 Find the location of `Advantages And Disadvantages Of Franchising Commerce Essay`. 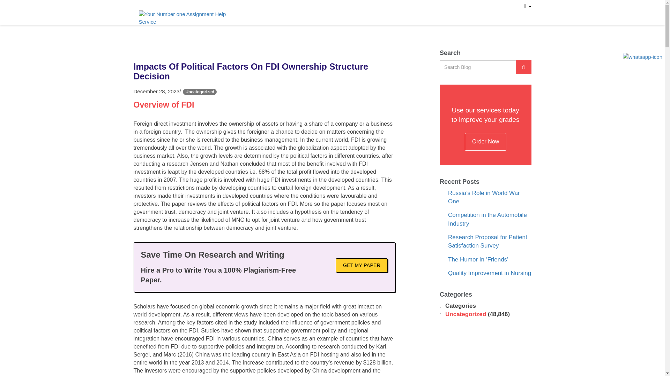

Advantages And Disadvantages Of Franchising Commerce Essay is located at coordinates (488, 297).